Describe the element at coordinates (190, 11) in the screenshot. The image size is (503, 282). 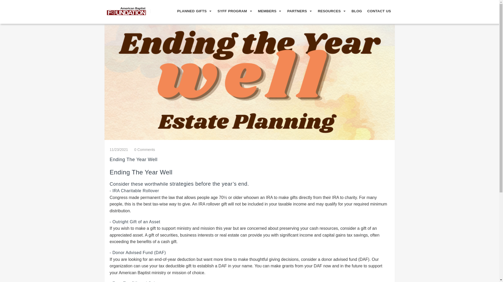
I see `PLANNED GIFTS` at that location.